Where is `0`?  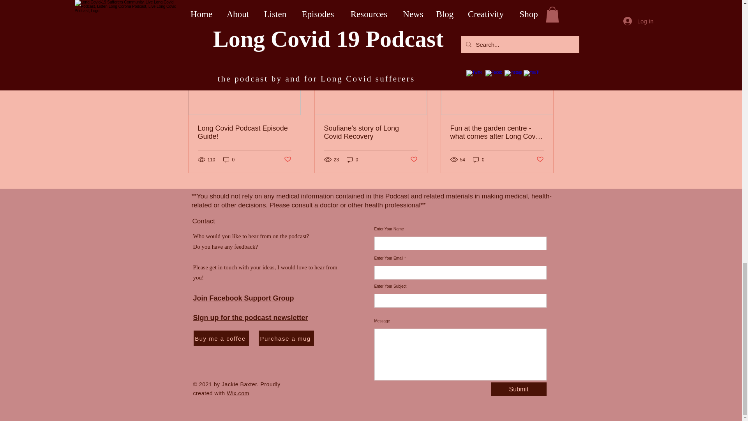
0 is located at coordinates (478, 159).